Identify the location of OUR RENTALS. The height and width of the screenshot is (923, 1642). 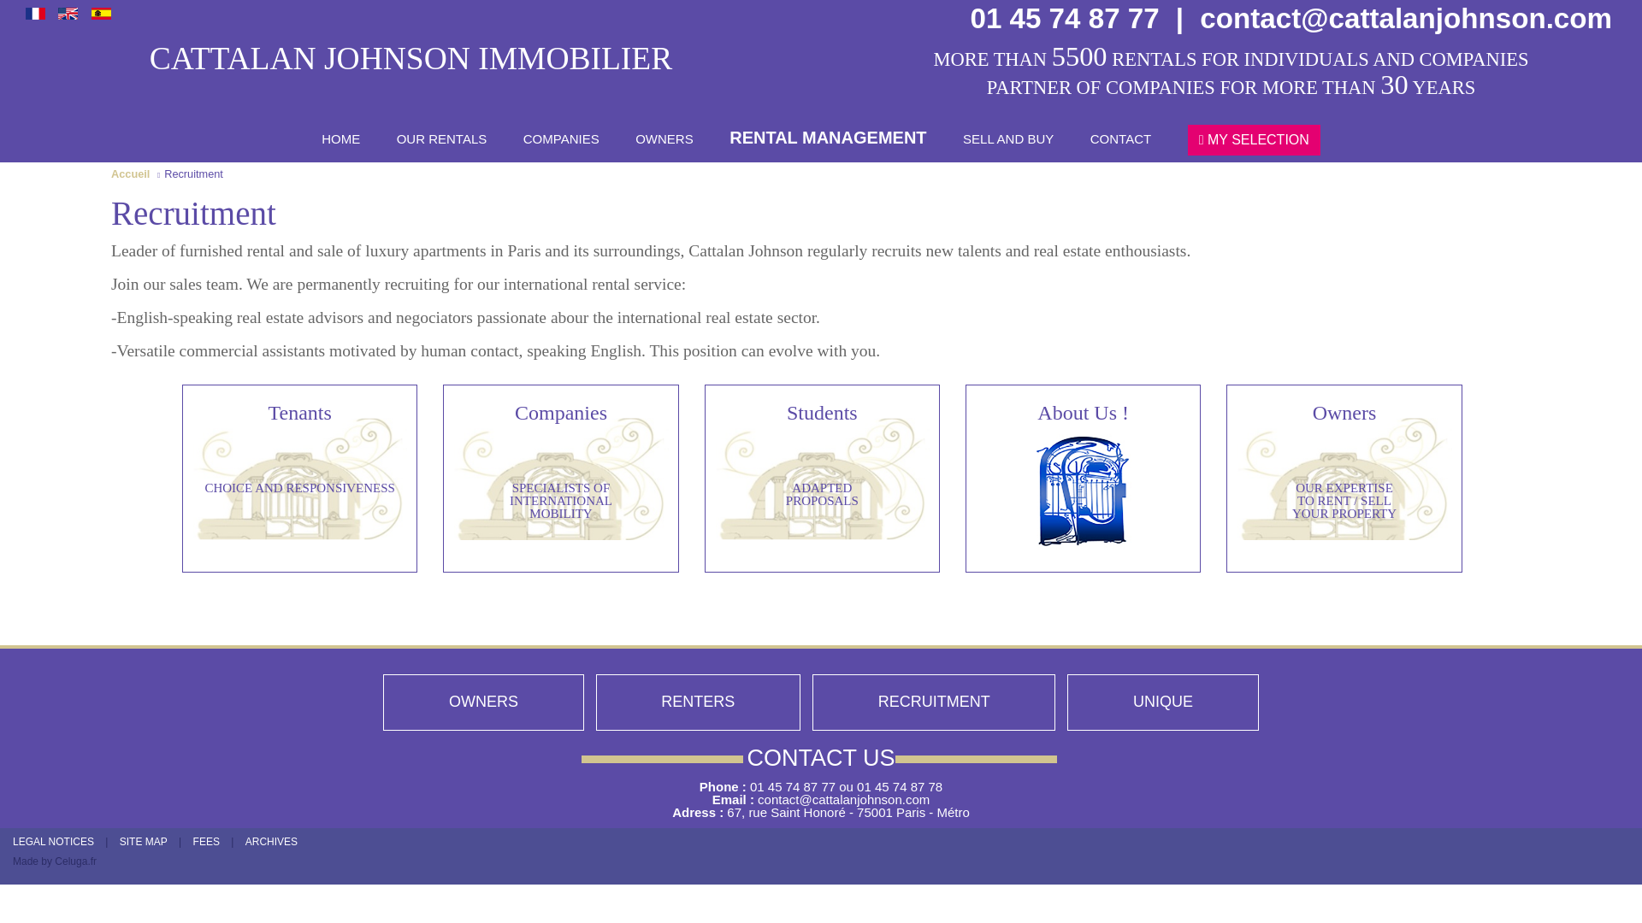
(442, 139).